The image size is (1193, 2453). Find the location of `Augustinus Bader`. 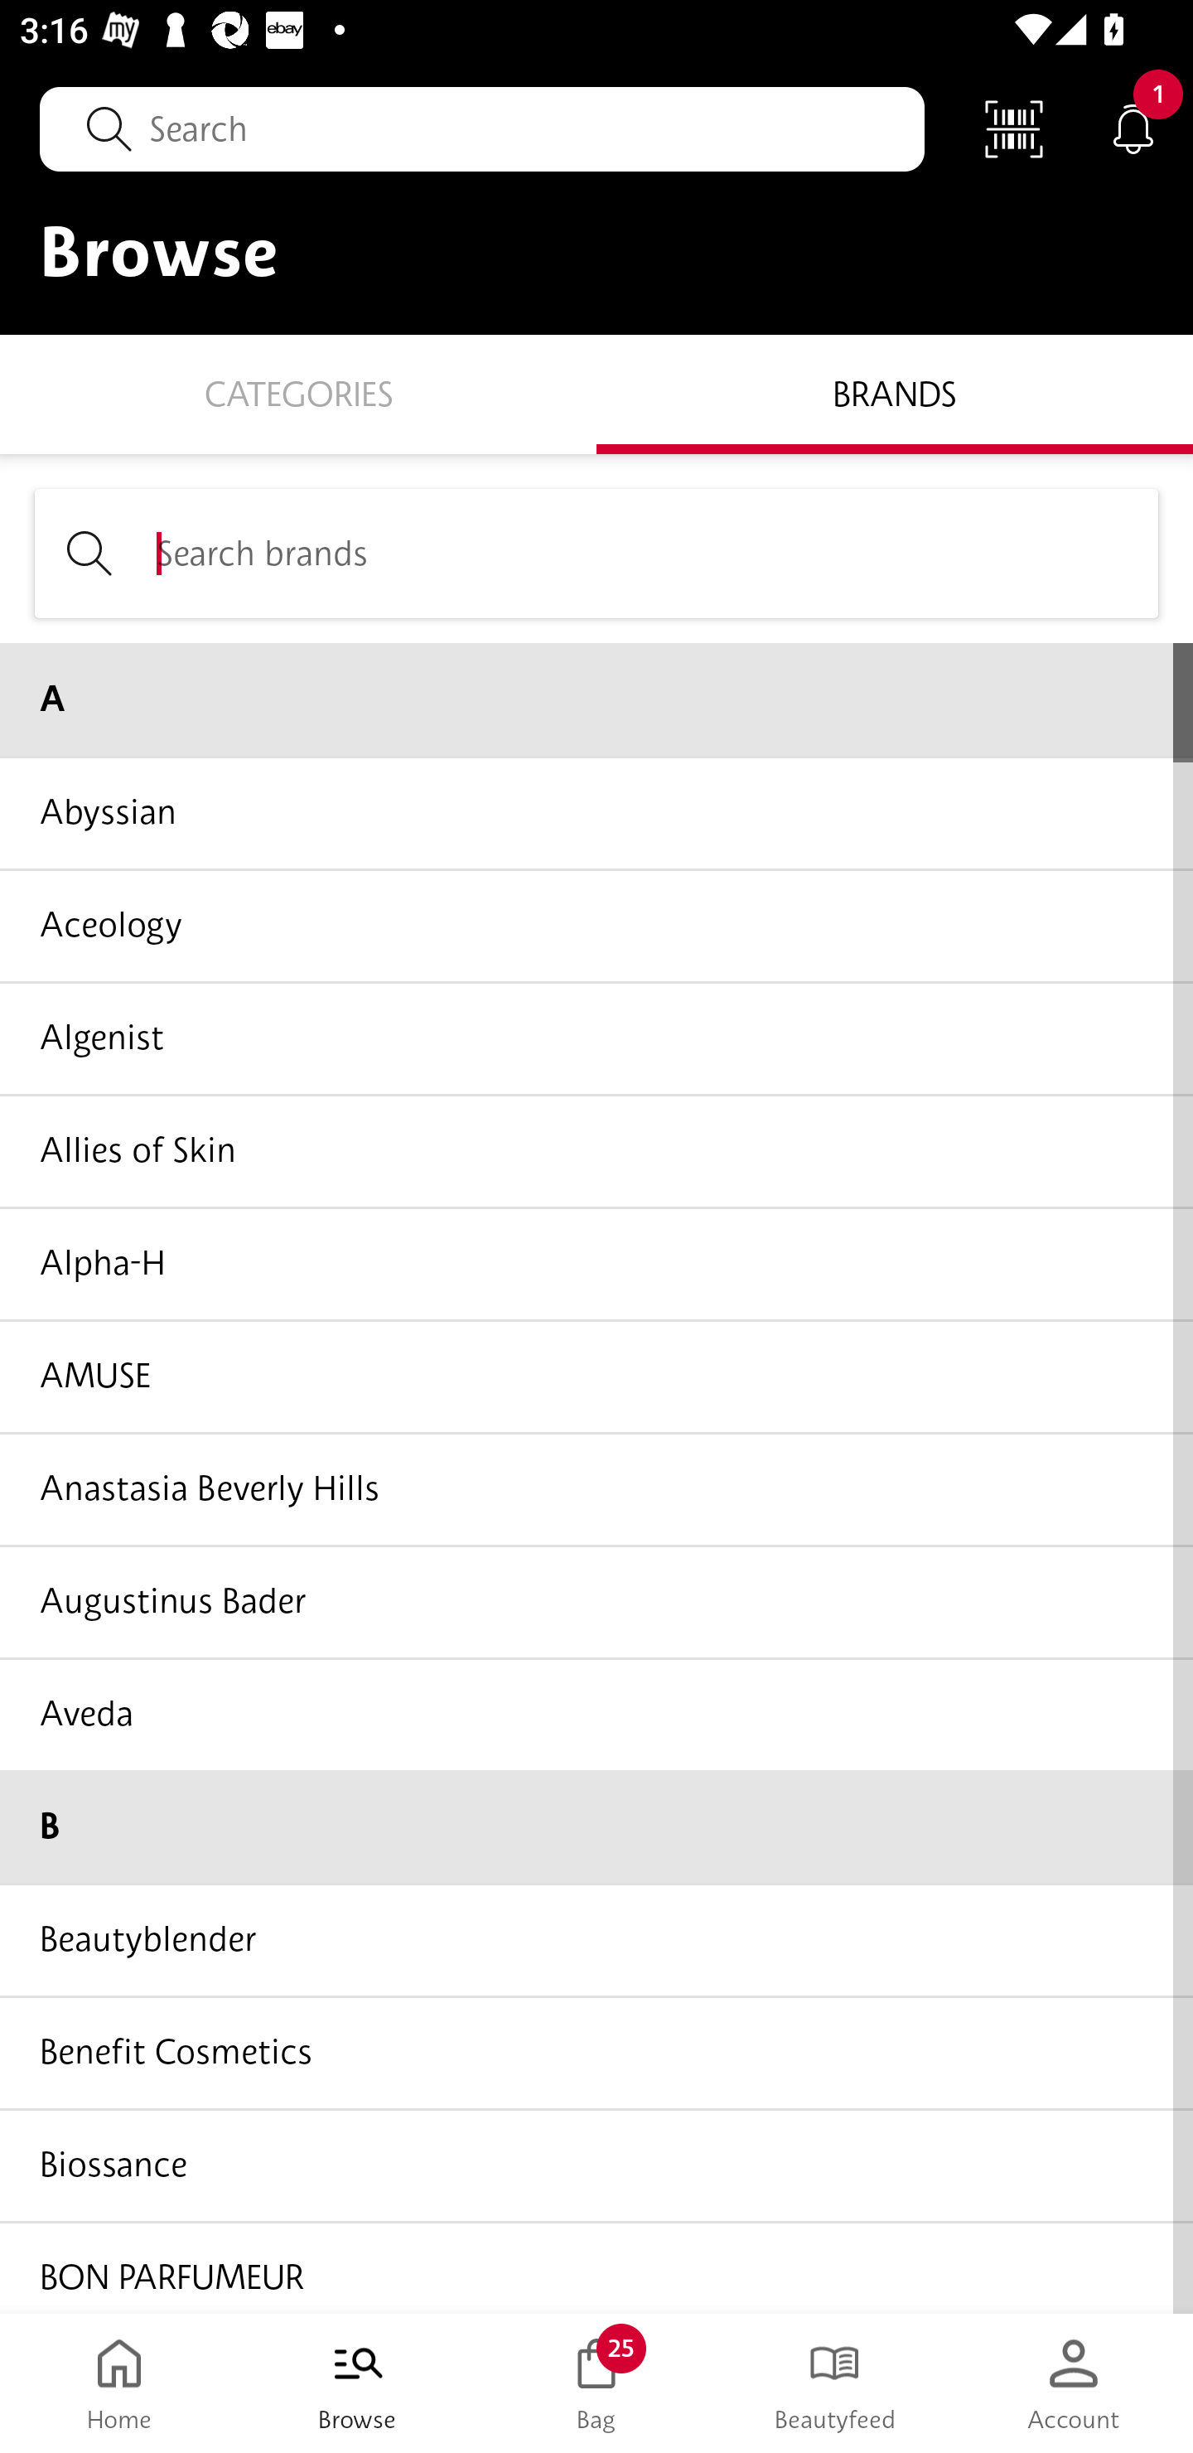

Augustinus Bader is located at coordinates (596, 1601).